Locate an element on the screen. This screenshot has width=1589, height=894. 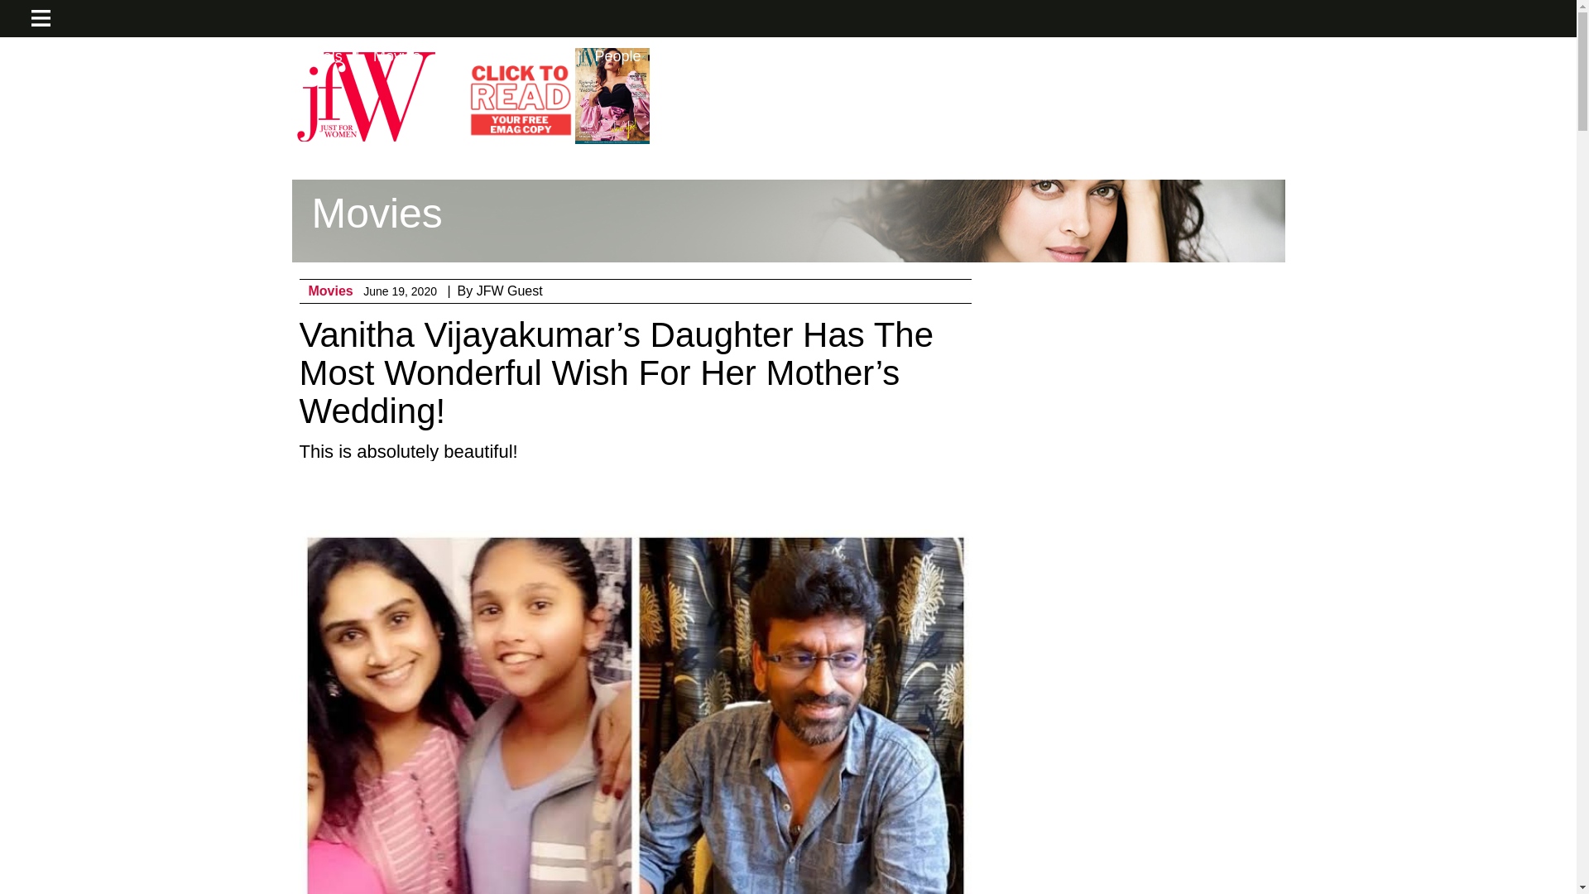
JFW Originals is located at coordinates (296, 56).